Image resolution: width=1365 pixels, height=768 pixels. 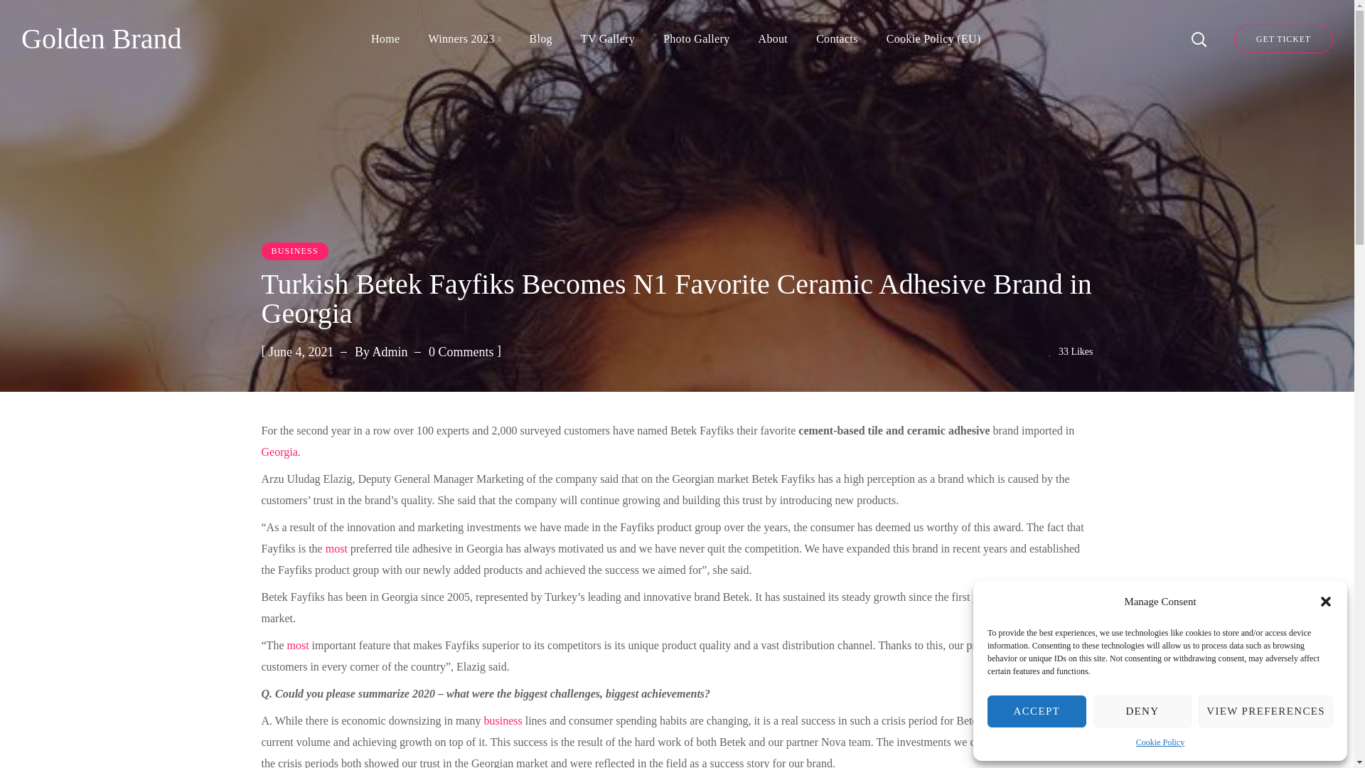 What do you see at coordinates (101, 39) in the screenshot?
I see `Golden Brand` at bounding box center [101, 39].